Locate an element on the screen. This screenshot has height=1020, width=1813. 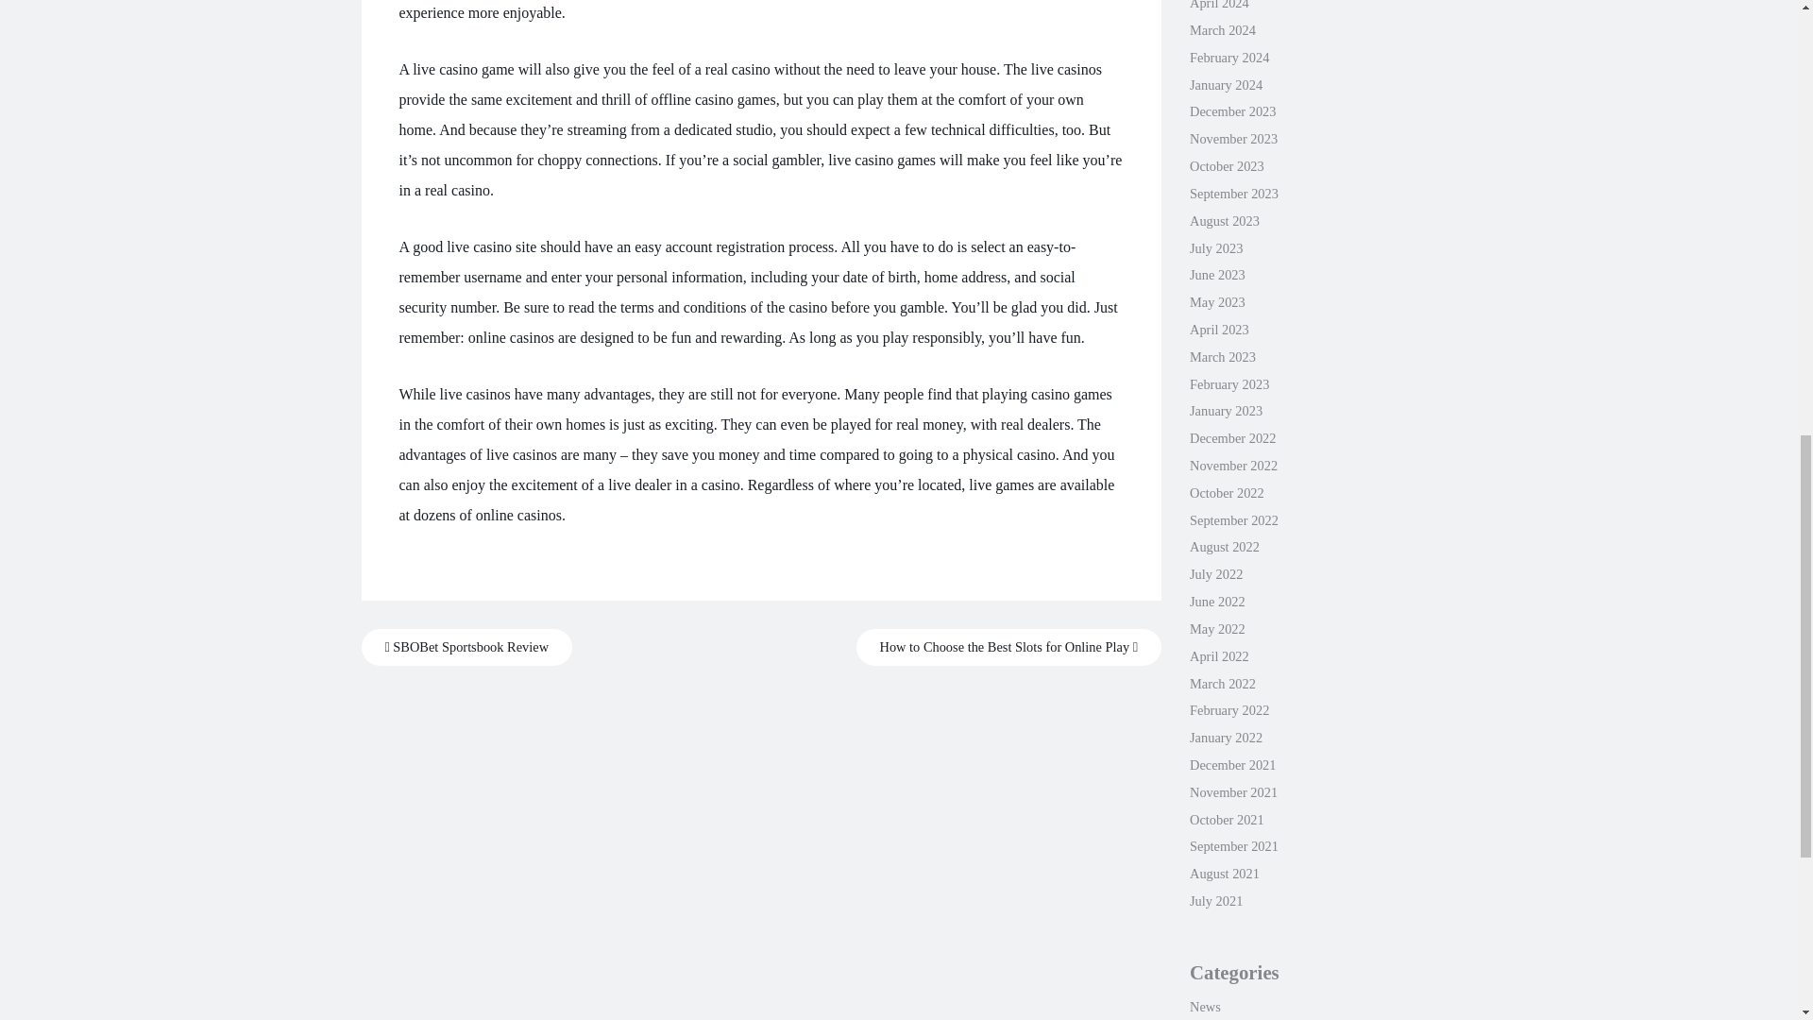
February 2023 is located at coordinates (1229, 383).